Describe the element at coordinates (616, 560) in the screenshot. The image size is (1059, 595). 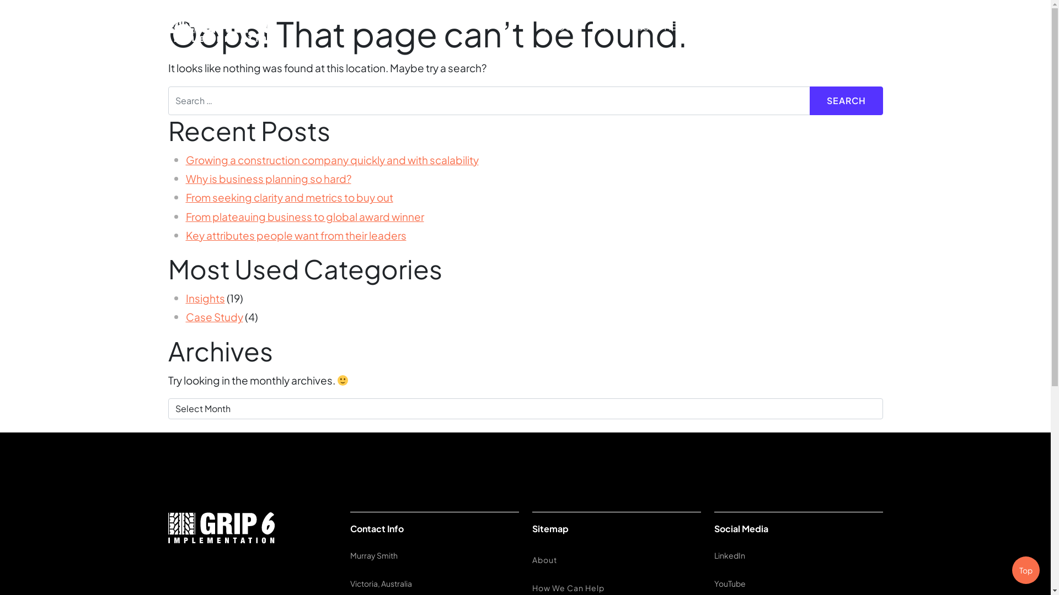
I see `About` at that location.